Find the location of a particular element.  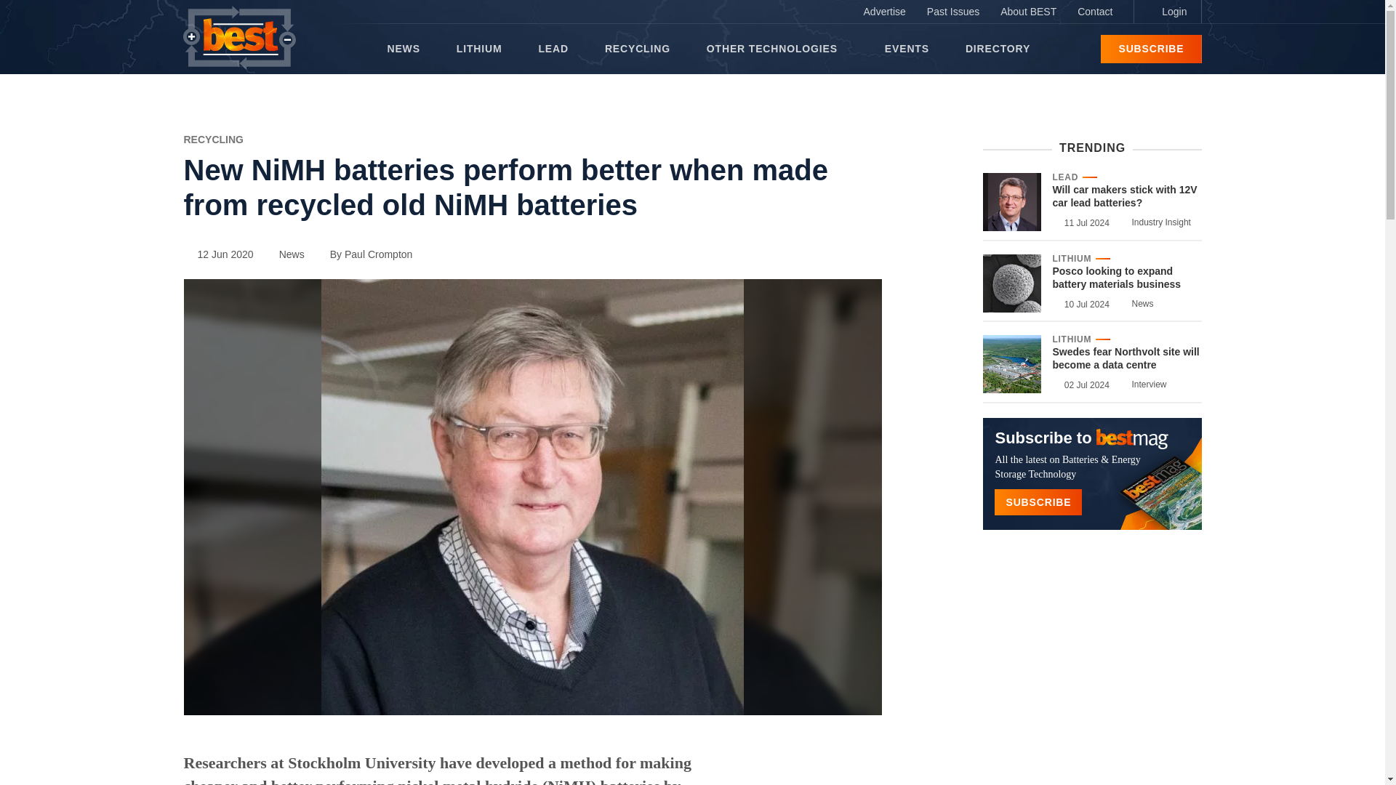

Login is located at coordinates (1167, 12).